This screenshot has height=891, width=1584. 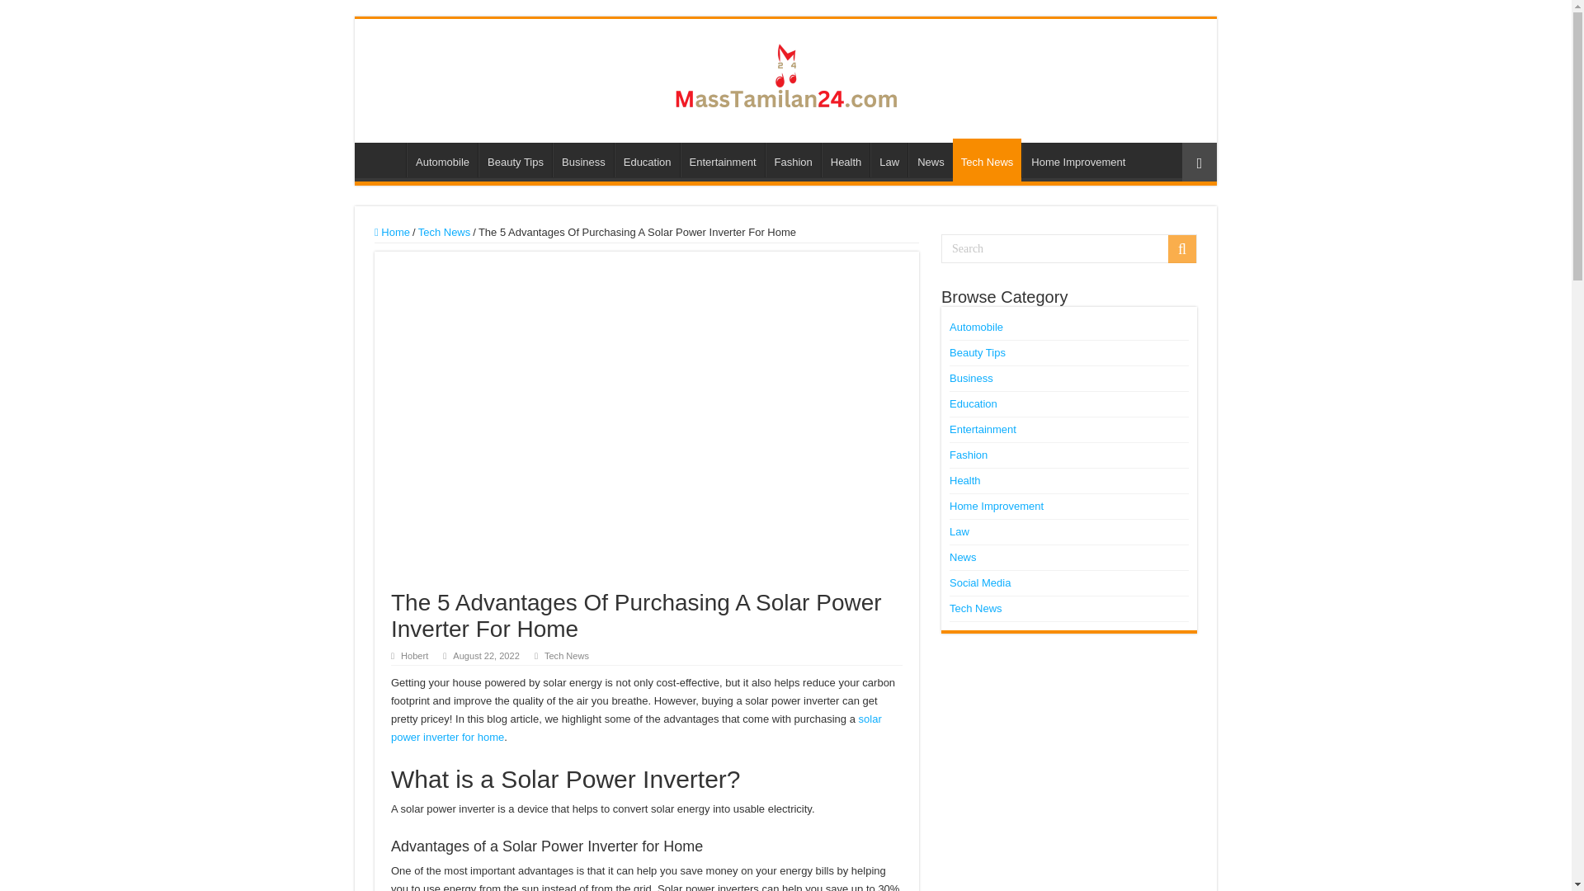 What do you see at coordinates (637, 728) in the screenshot?
I see `solar power inverter for home` at bounding box center [637, 728].